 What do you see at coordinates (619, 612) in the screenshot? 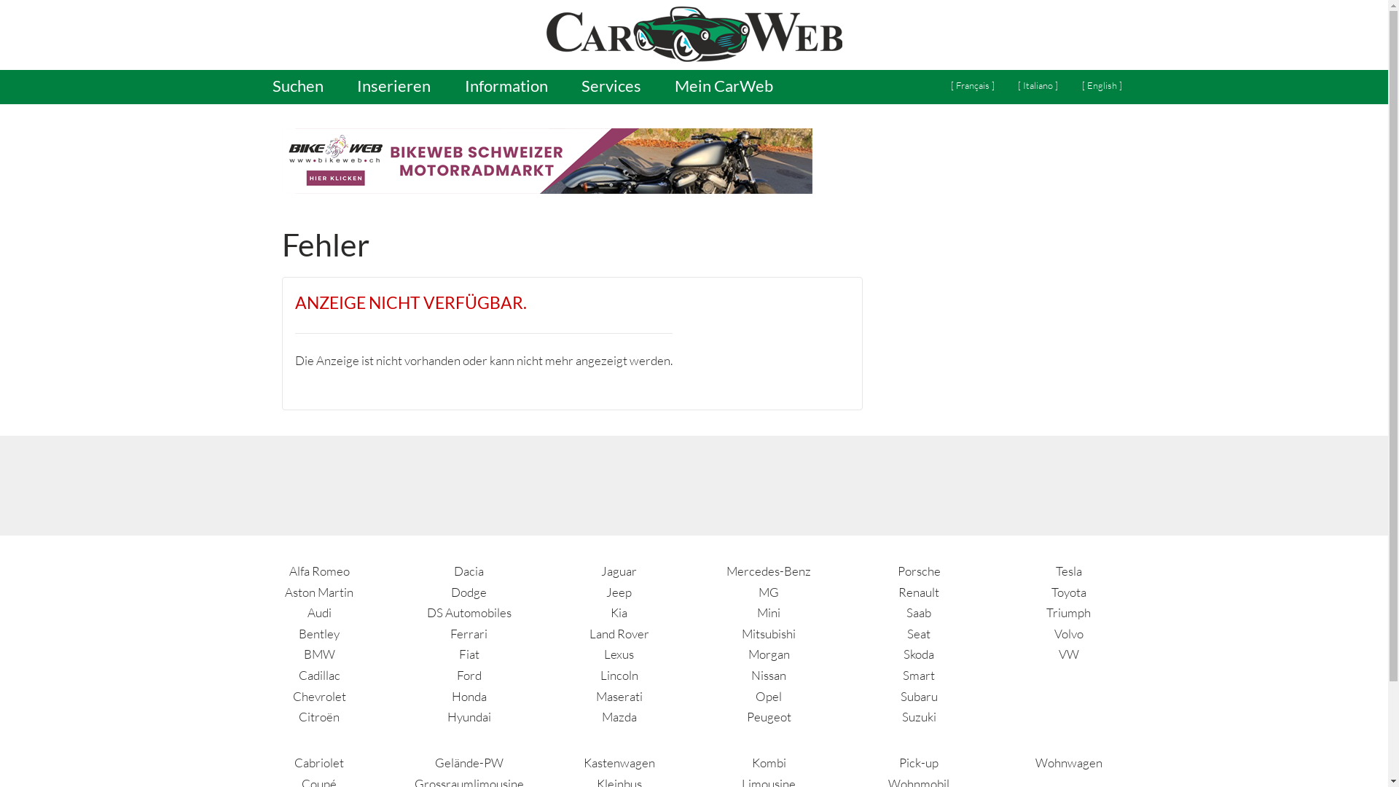
I see `Kia` at bounding box center [619, 612].